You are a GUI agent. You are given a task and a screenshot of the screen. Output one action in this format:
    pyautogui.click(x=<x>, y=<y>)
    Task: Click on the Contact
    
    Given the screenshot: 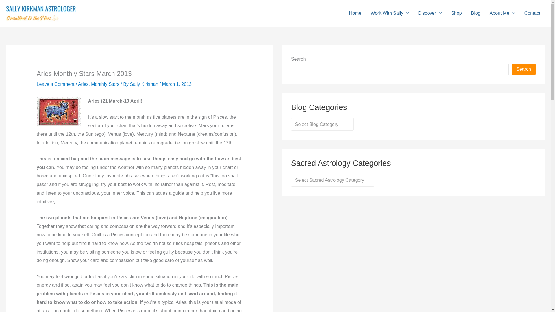 What is the action you would take?
    pyautogui.click(x=532, y=13)
    